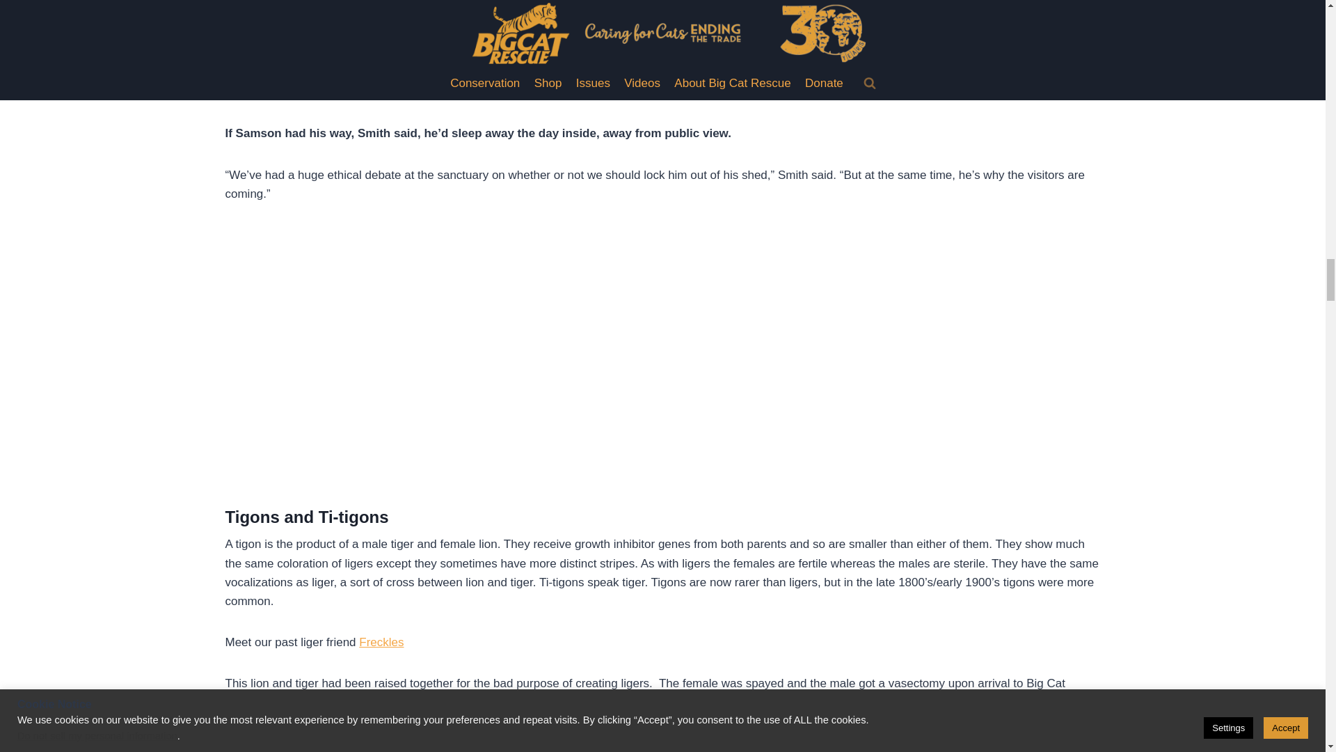 Image resolution: width=1336 pixels, height=752 pixels. Describe the element at coordinates (381, 642) in the screenshot. I see `Freckles` at that location.